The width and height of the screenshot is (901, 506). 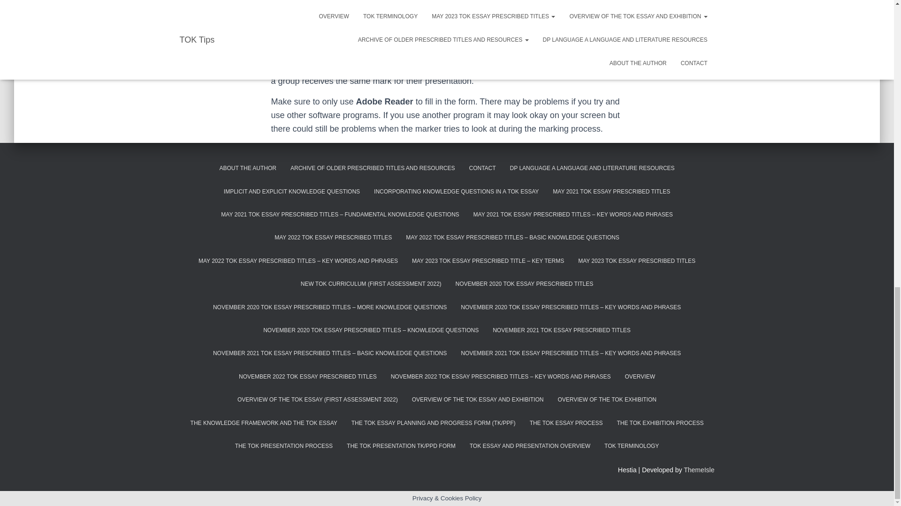 What do you see at coordinates (456, 192) in the screenshot?
I see `INCORPORATING KNOWLEDGE QUESTIONS IN A TOK ESSAY` at bounding box center [456, 192].